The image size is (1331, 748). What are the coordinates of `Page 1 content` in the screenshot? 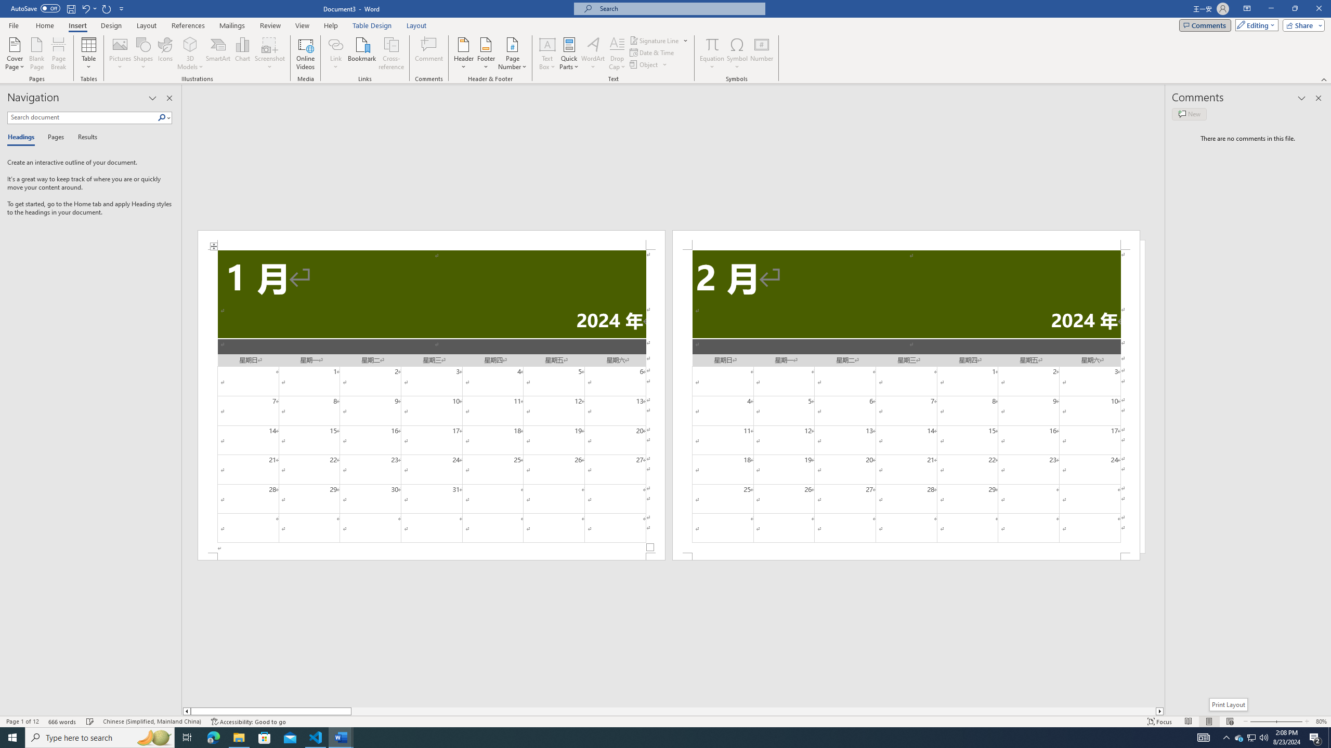 It's located at (431, 402).